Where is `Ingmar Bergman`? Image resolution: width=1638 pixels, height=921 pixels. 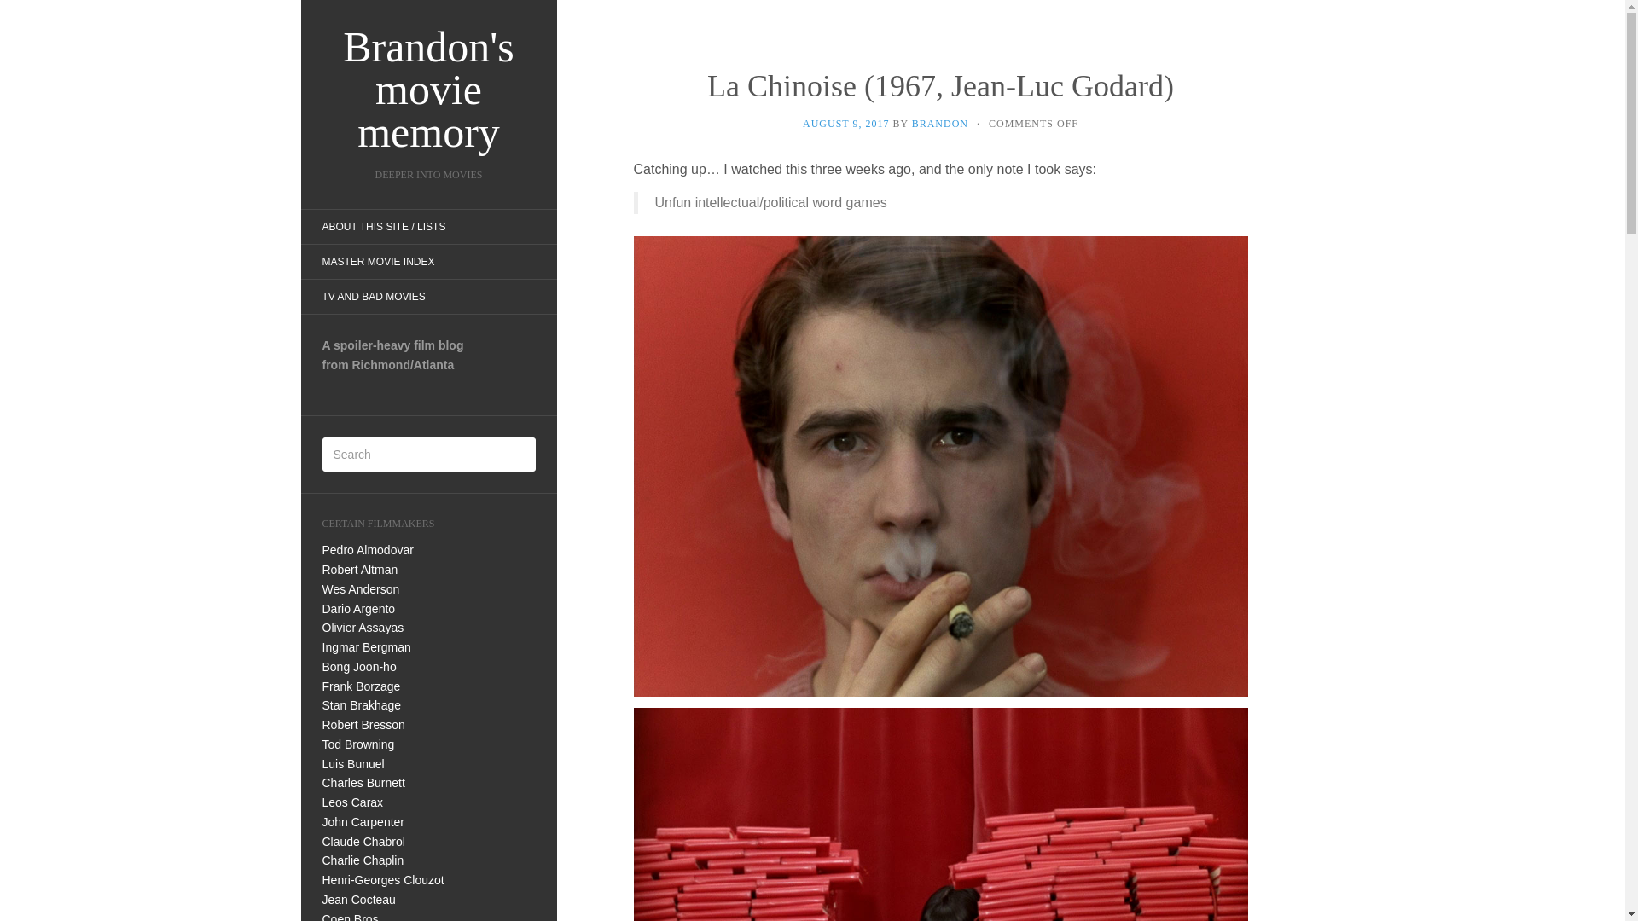 Ingmar Bergman is located at coordinates (367, 646).